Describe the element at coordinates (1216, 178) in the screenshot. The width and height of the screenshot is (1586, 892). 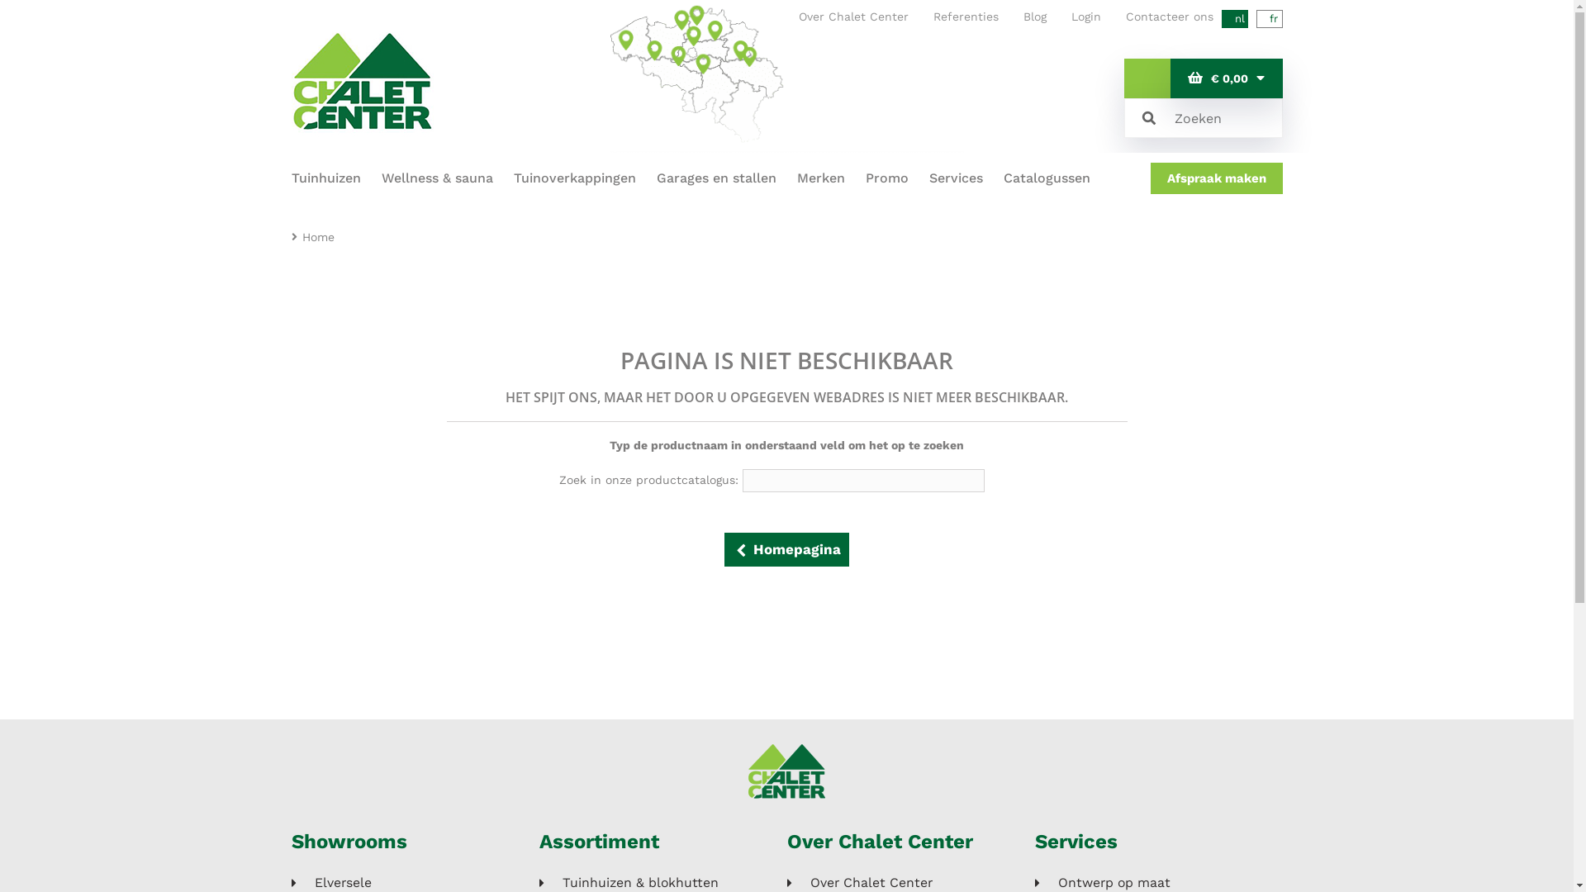
I see `Afspraak maken` at that location.